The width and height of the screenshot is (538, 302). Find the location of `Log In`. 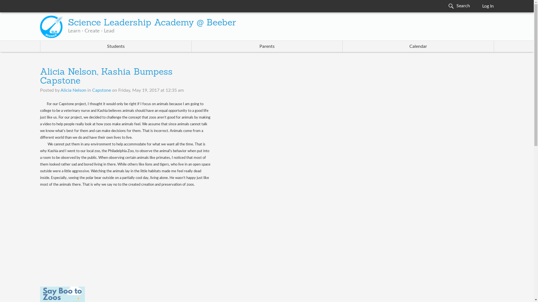

Log In is located at coordinates (488, 6).